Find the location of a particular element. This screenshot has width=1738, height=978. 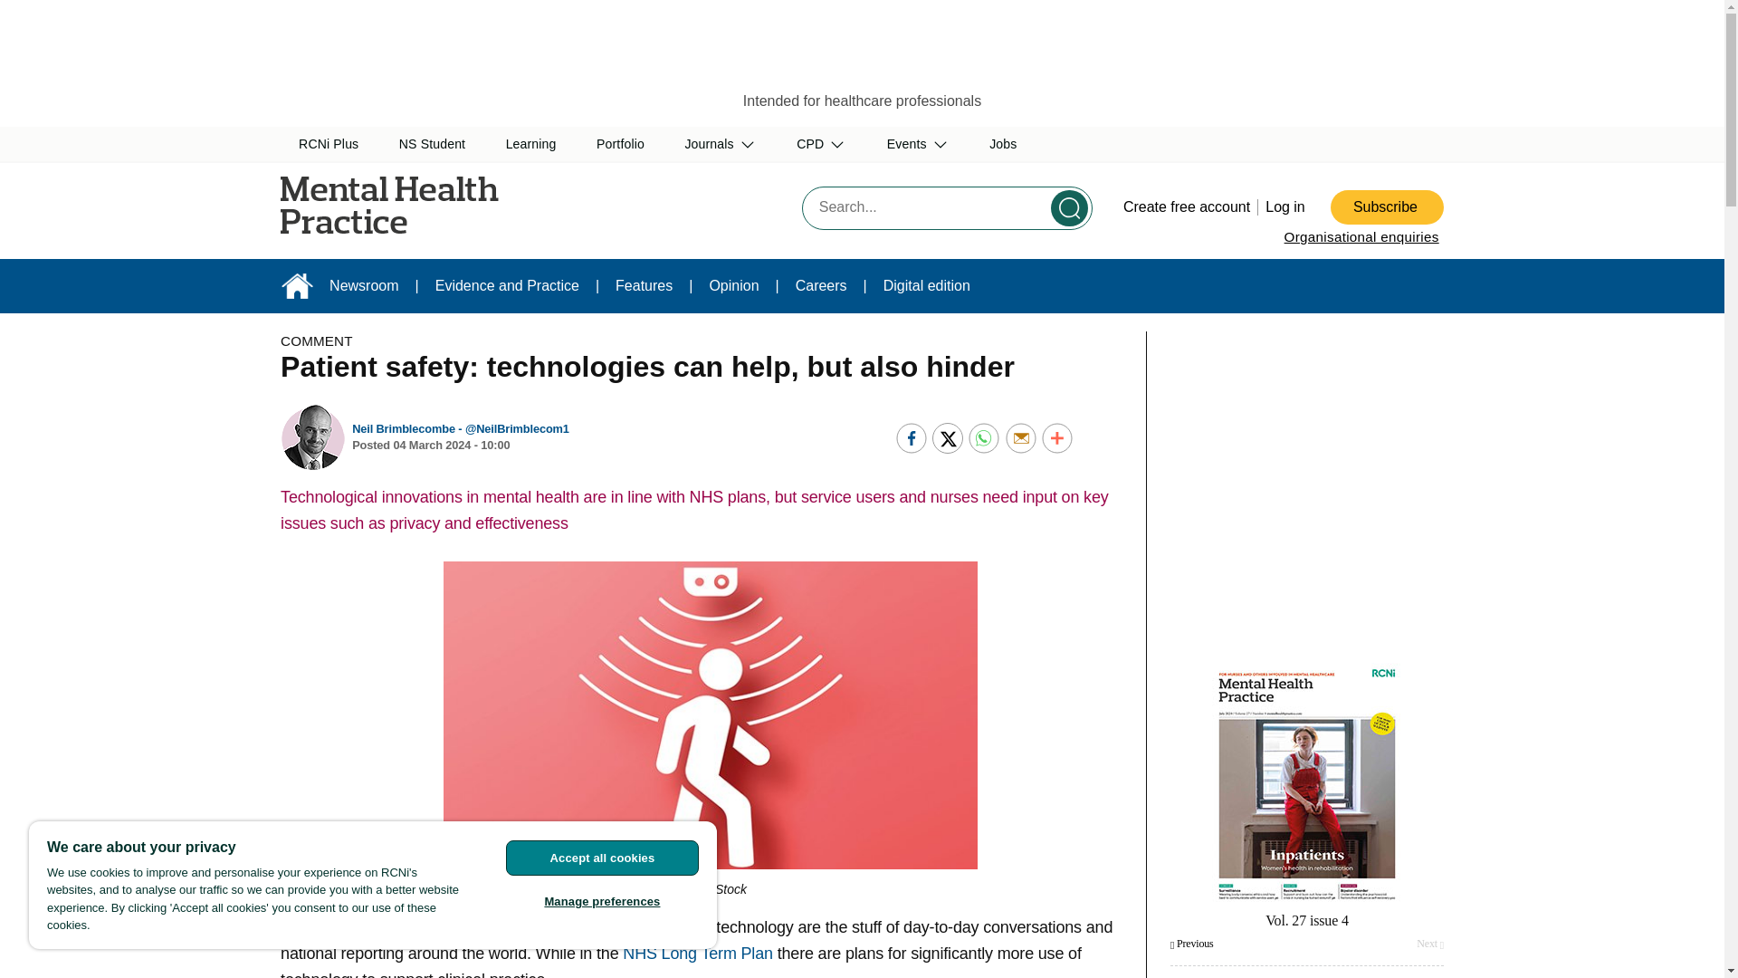

CPD is located at coordinates (821, 144).